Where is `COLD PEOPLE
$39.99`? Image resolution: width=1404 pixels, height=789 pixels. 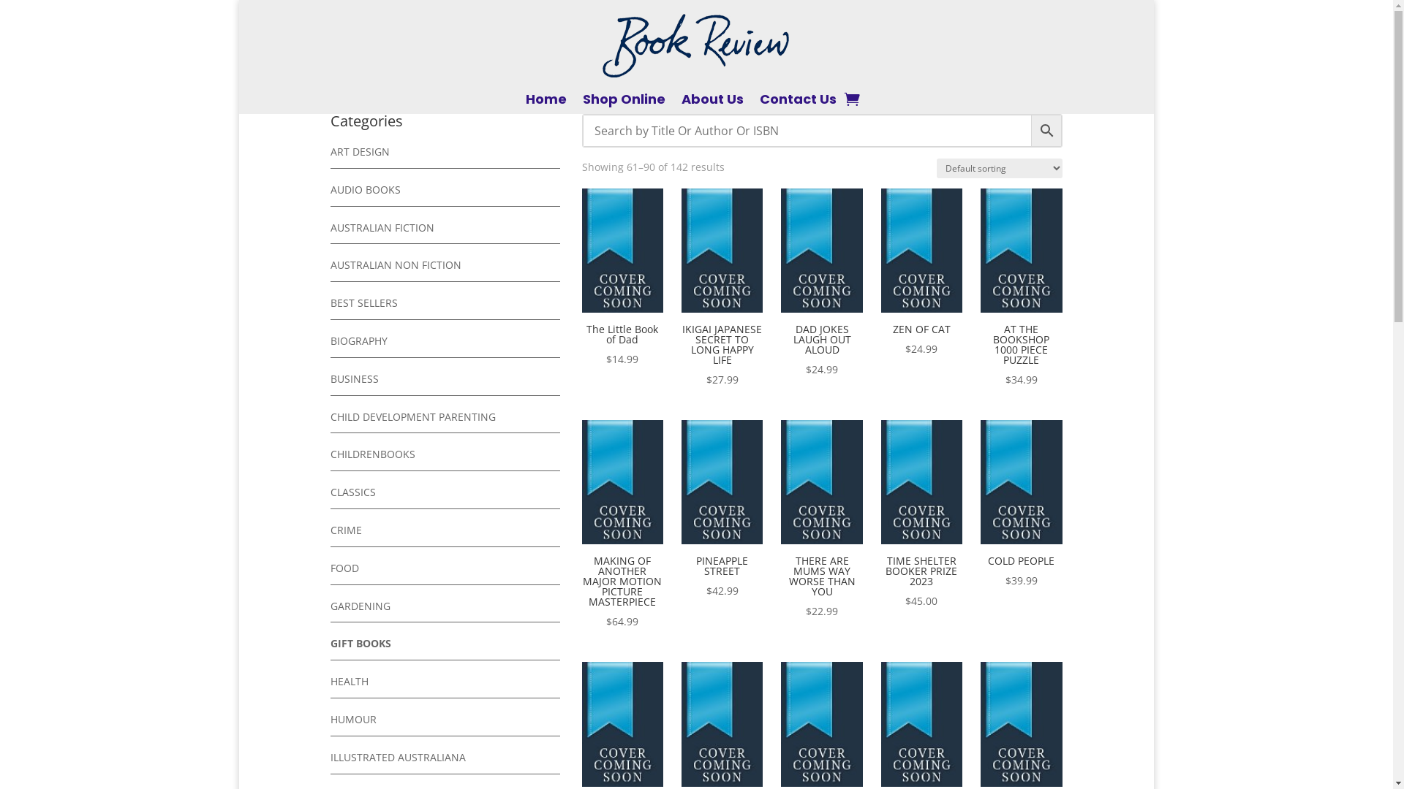
COLD PEOPLE
$39.99 is located at coordinates (1021, 506).